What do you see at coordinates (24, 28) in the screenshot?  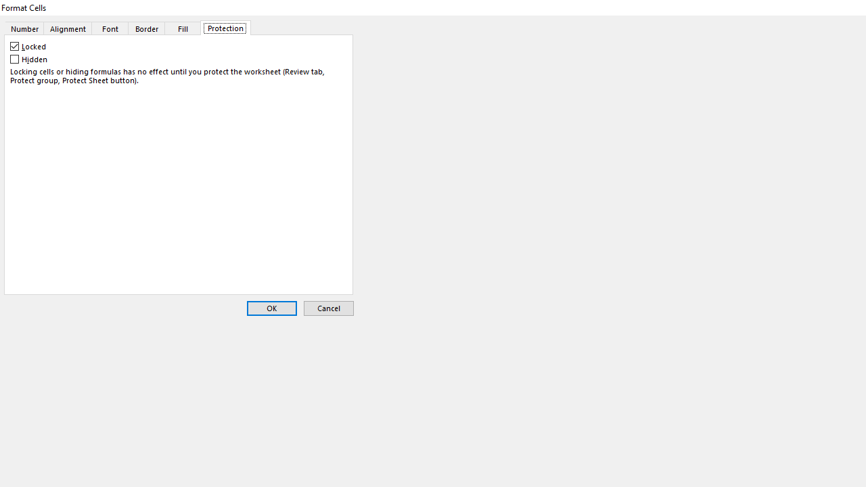 I see `Number` at bounding box center [24, 28].